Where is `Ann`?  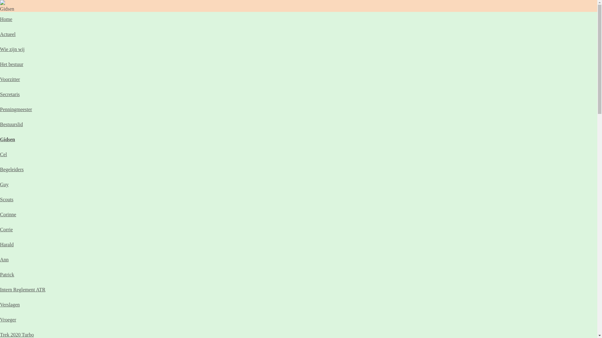
Ann is located at coordinates (4, 260).